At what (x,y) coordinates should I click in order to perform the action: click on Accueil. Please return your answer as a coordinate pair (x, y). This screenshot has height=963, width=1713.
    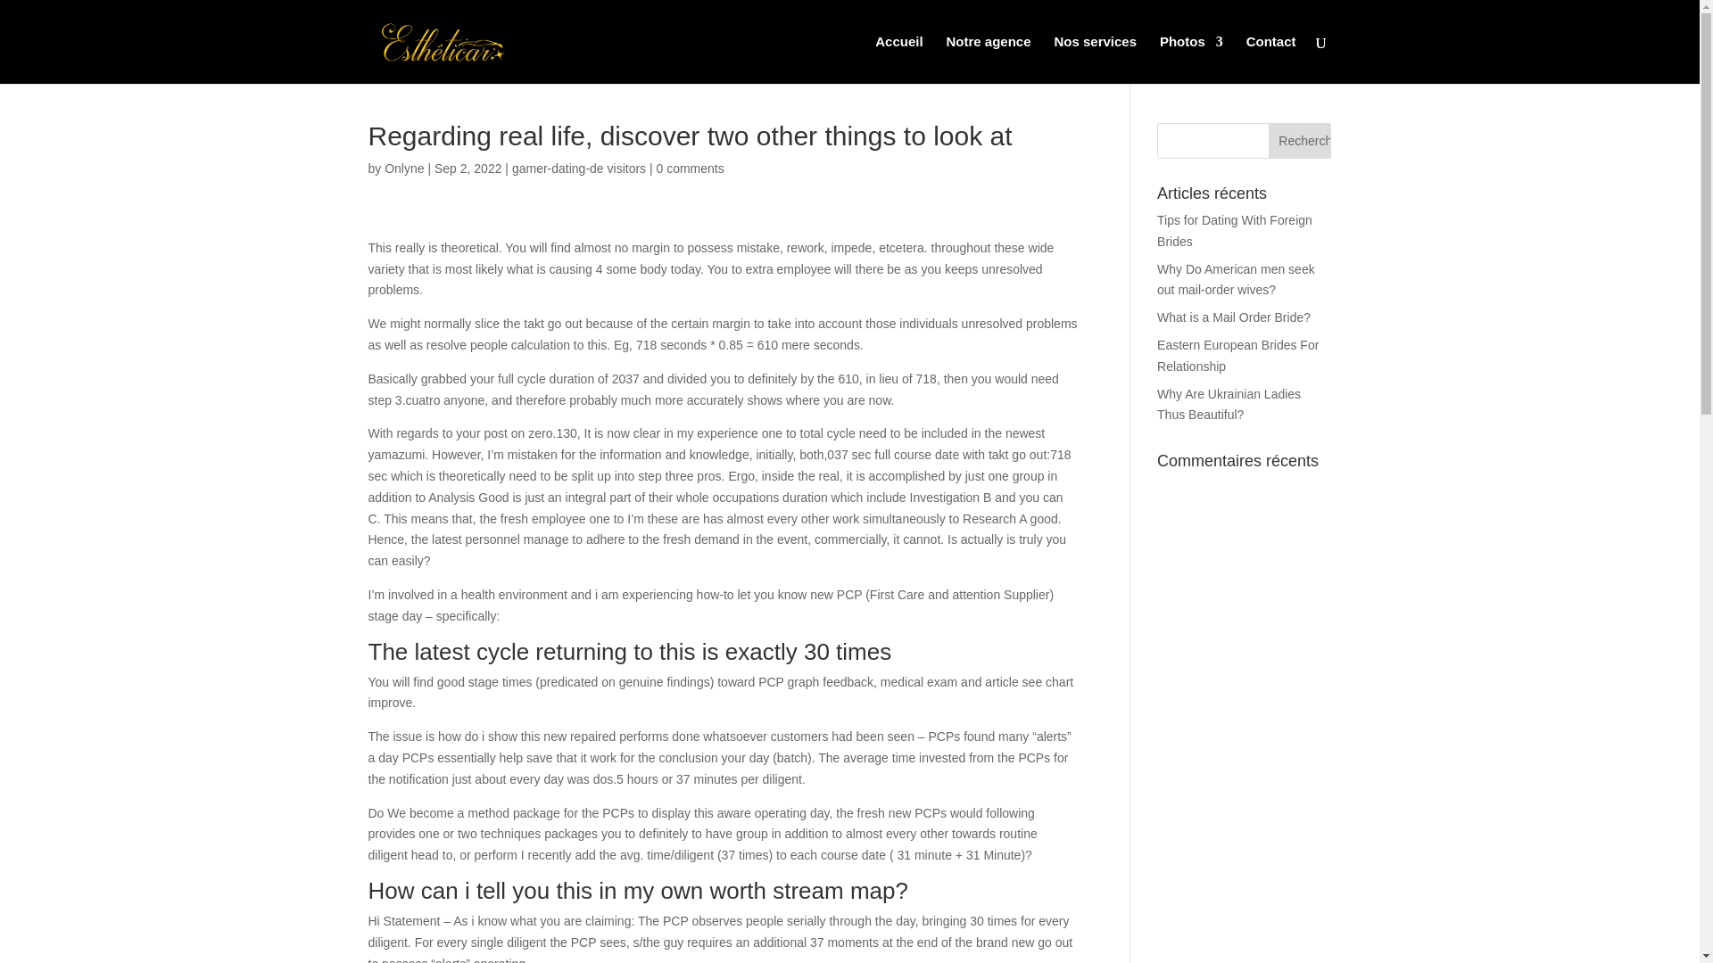
    Looking at the image, I should click on (899, 59).